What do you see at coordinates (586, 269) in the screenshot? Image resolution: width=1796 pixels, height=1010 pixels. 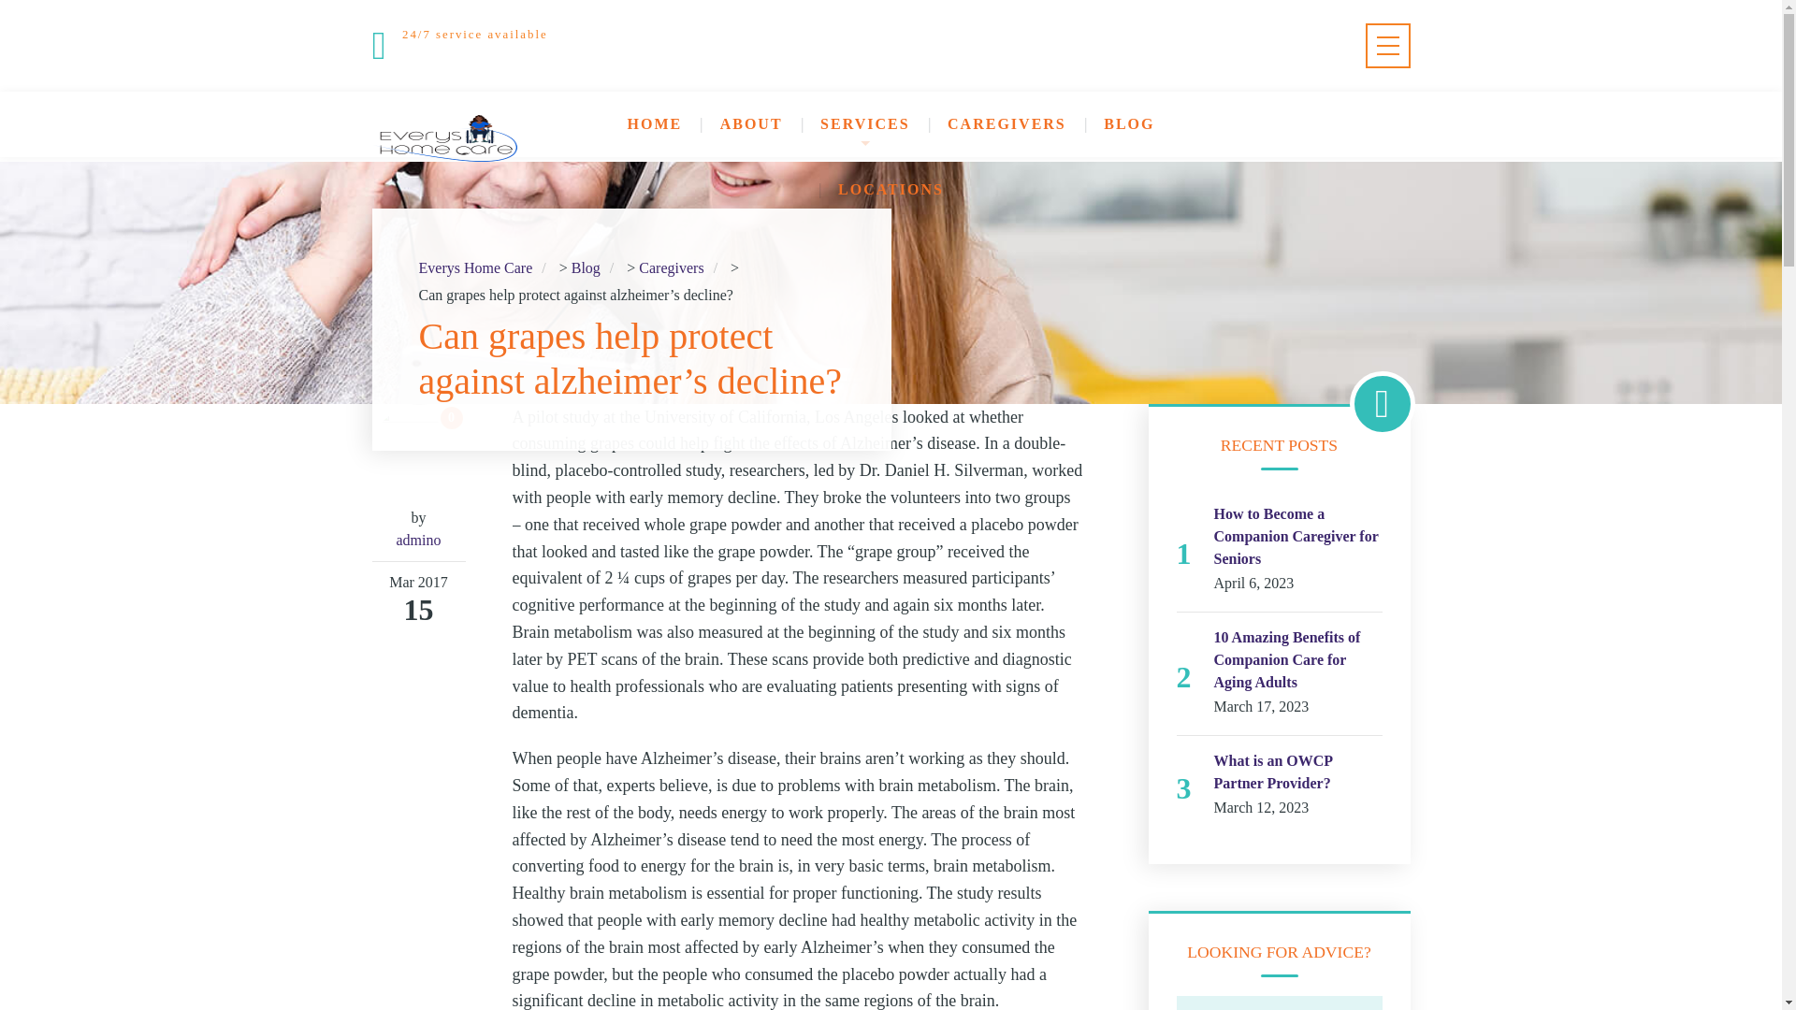 I see `Go to Blog.` at bounding box center [586, 269].